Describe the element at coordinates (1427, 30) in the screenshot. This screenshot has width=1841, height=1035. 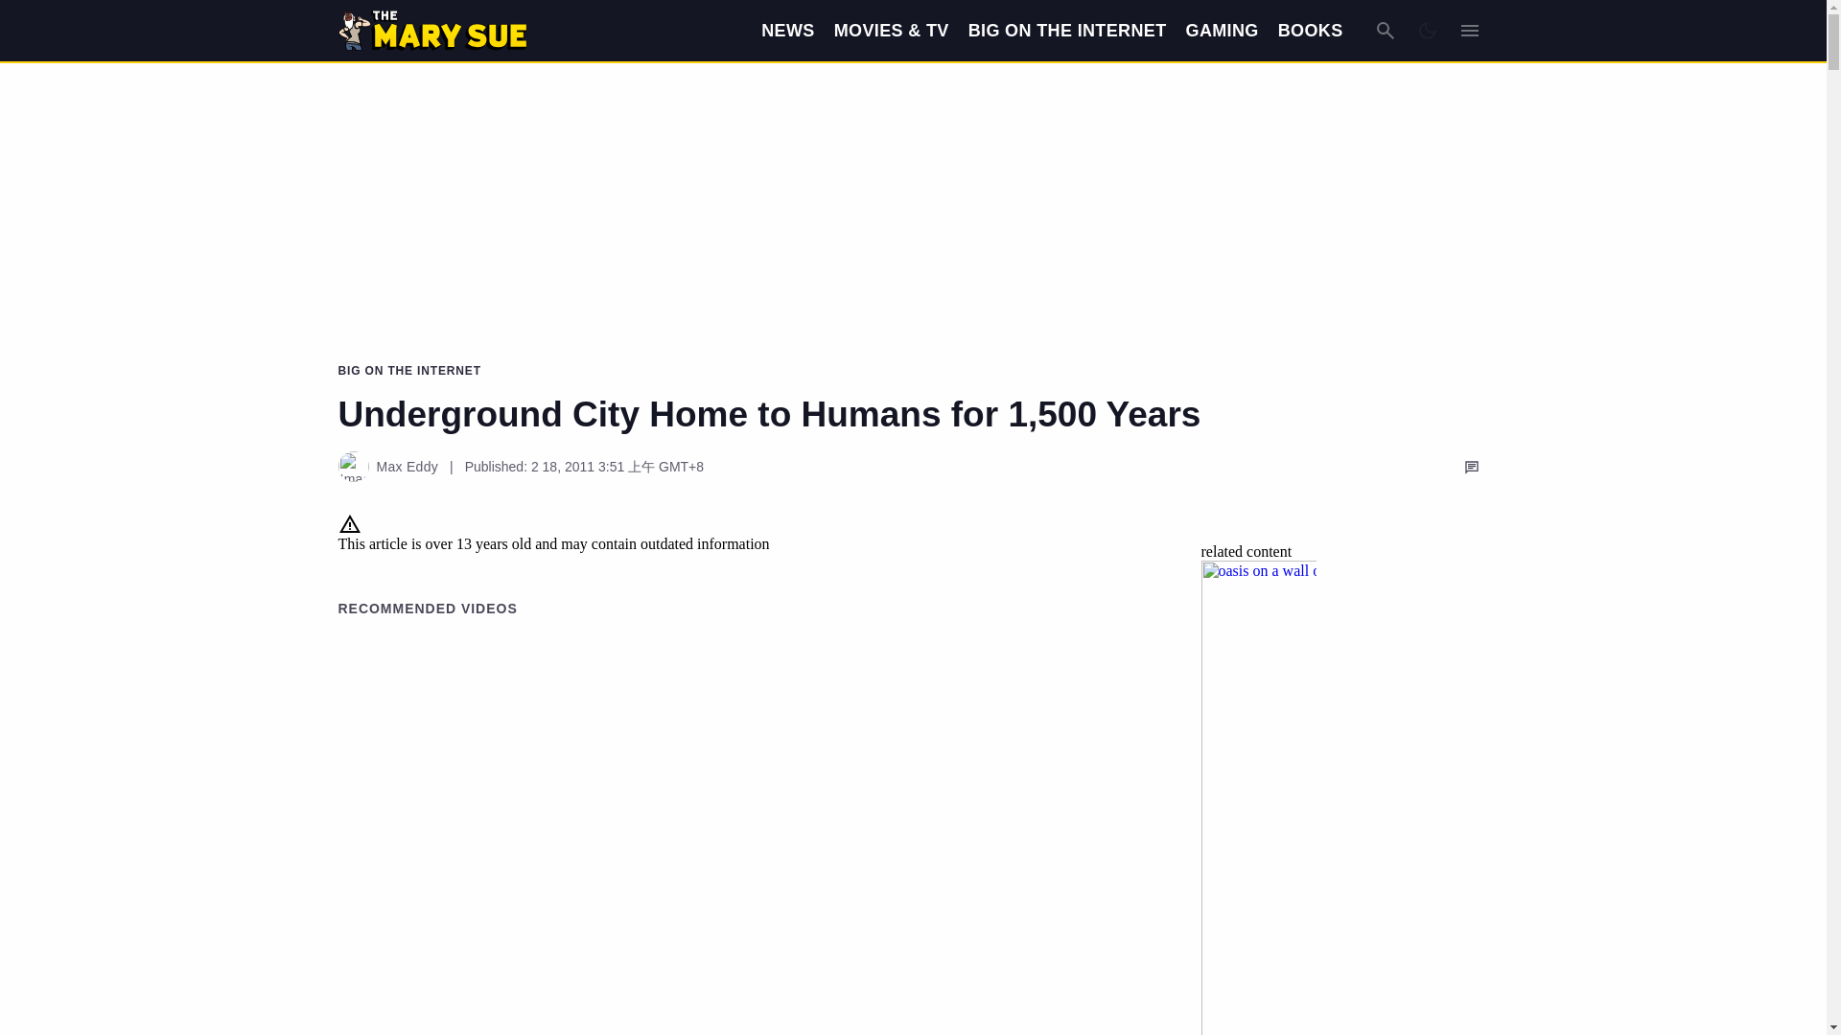
I see `Dark Mode` at that location.